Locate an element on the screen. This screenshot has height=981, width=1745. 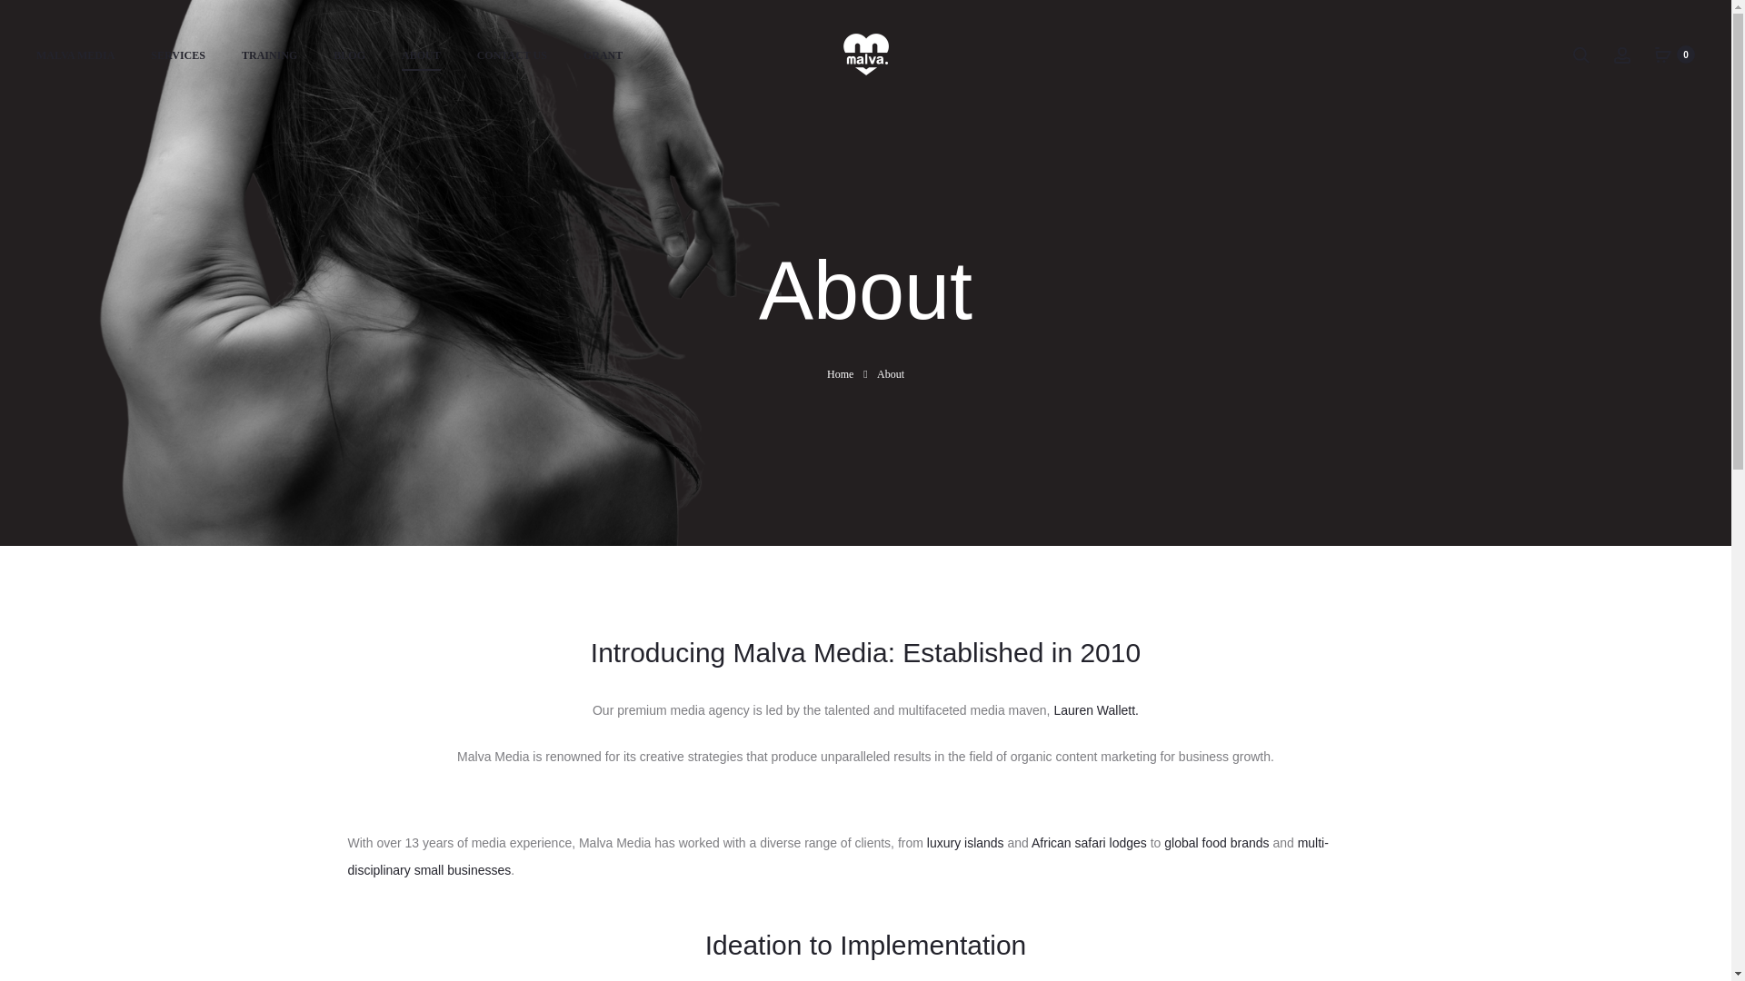
TRAINING is located at coordinates (269, 55).